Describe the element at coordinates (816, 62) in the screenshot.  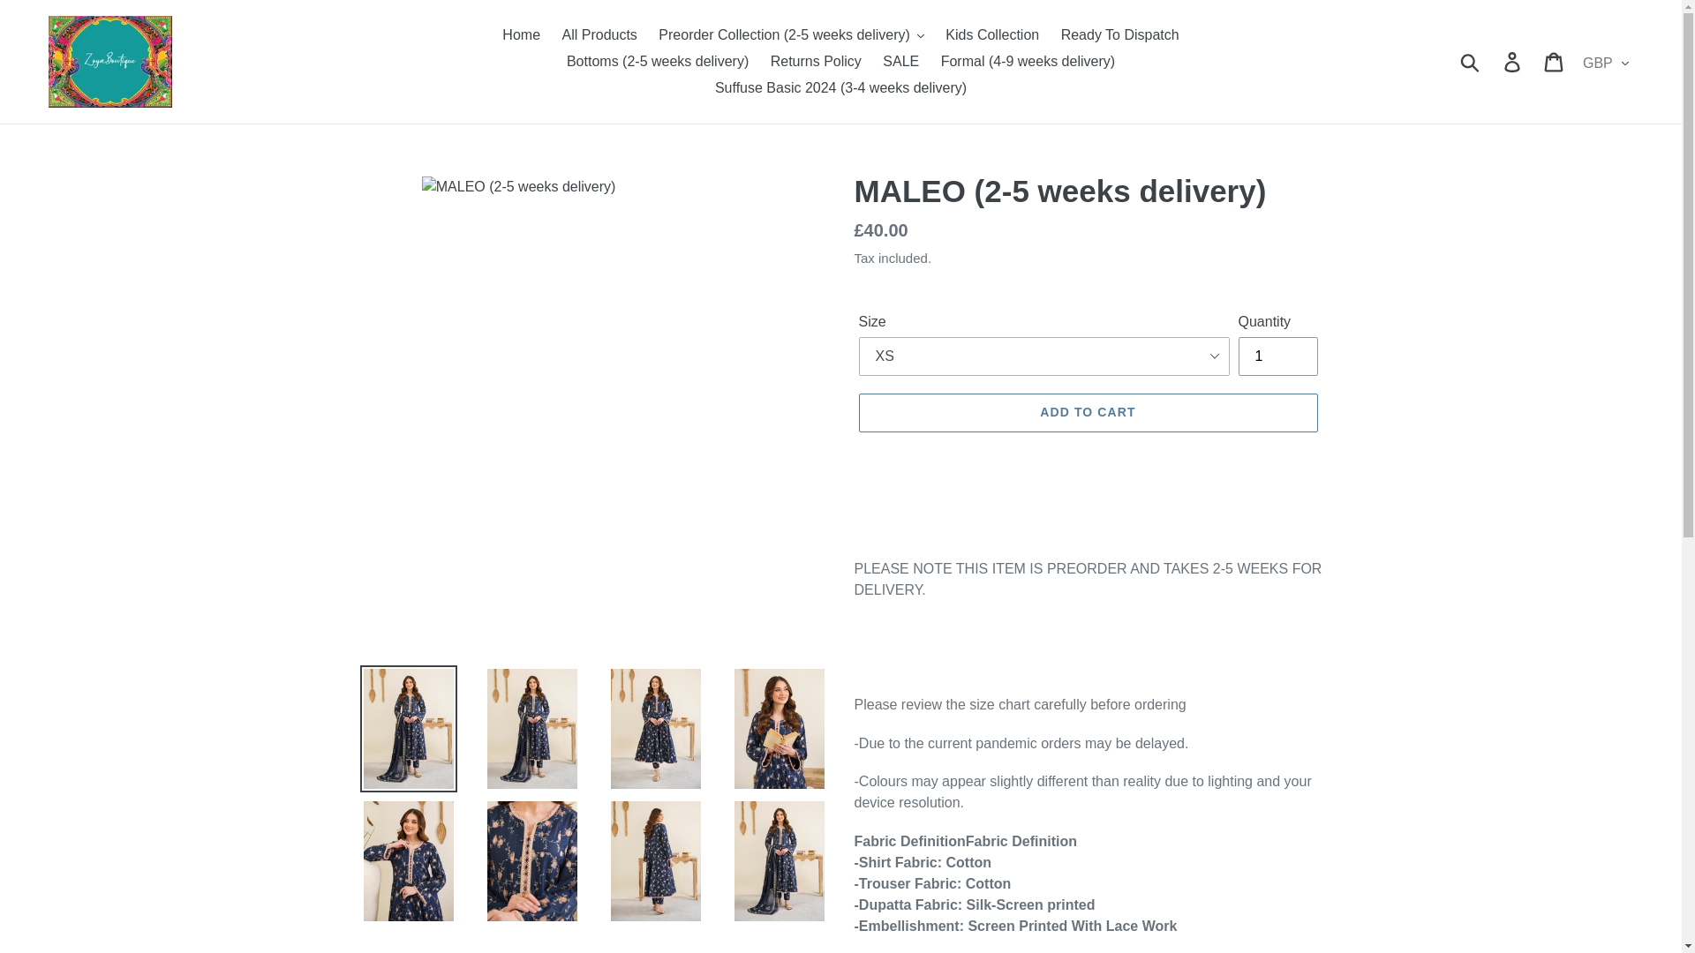
I see `Returns Policy` at that location.